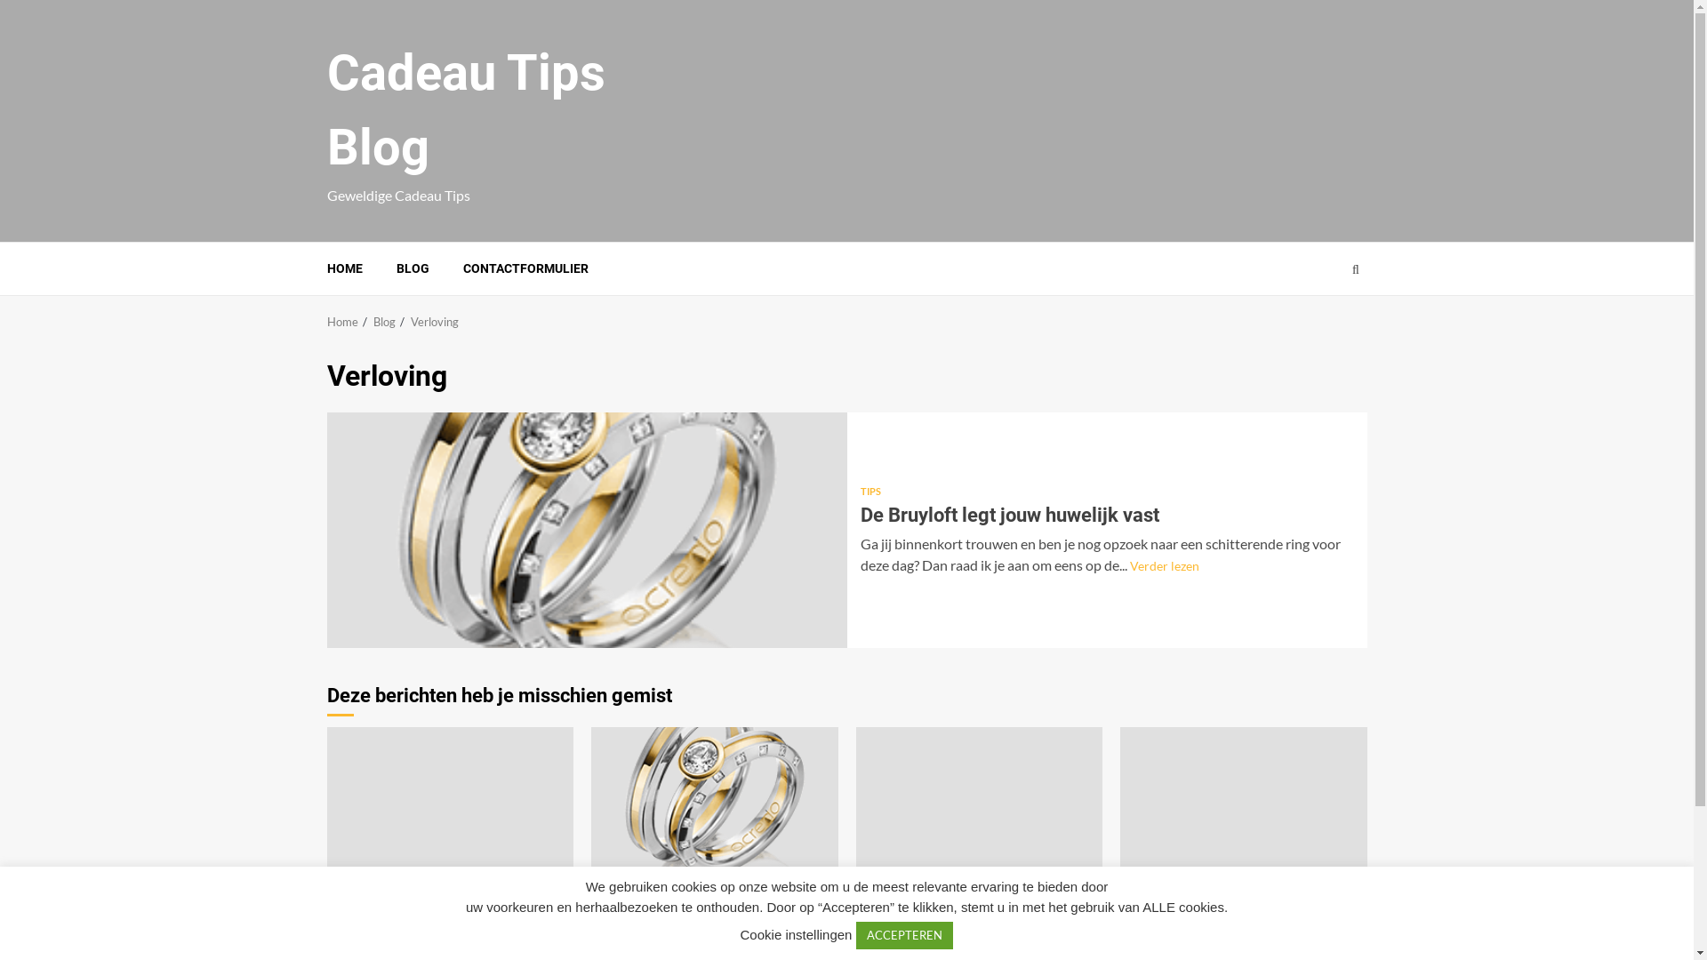  Describe the element at coordinates (1149, 907) in the screenshot. I see `MODE` at that location.